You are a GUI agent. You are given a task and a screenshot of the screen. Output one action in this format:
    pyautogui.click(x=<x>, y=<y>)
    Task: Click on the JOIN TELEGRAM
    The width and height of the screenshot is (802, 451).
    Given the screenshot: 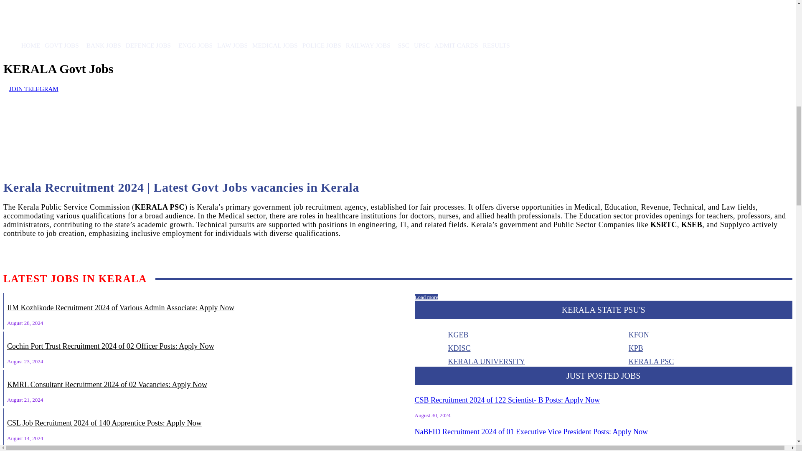 What is the action you would take?
    pyautogui.click(x=31, y=89)
    